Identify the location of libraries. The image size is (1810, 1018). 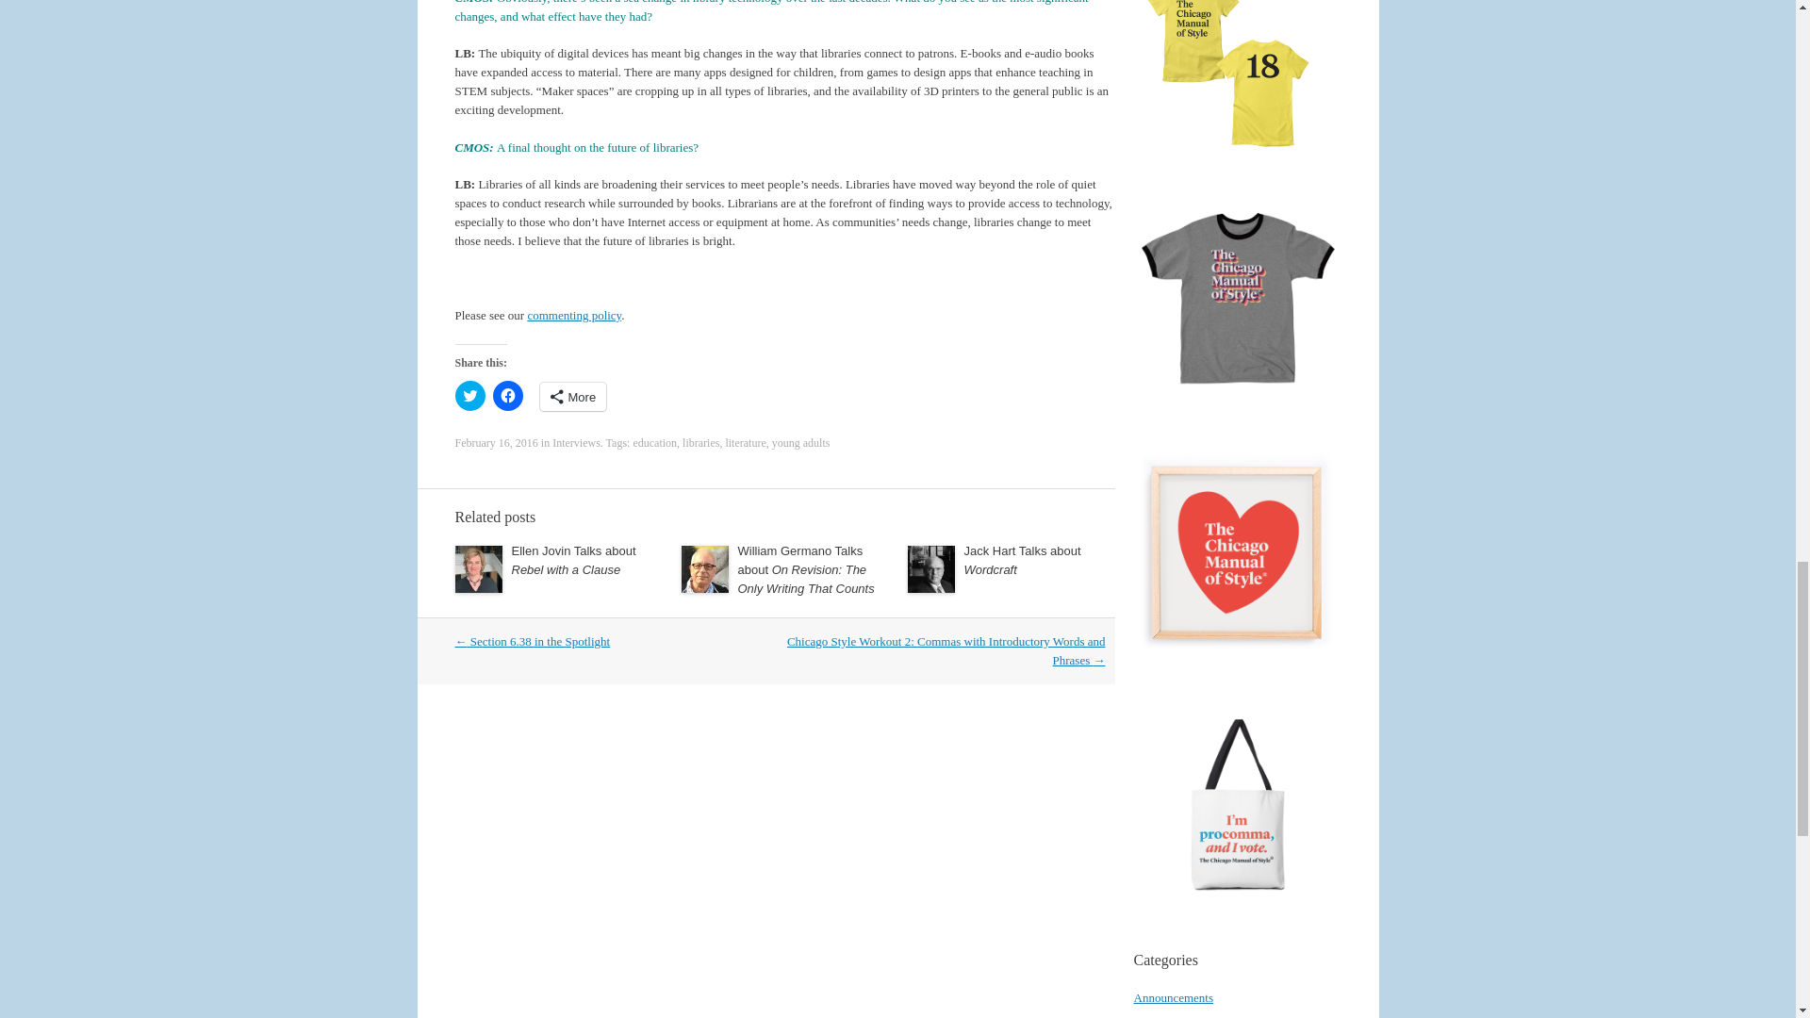
(699, 443).